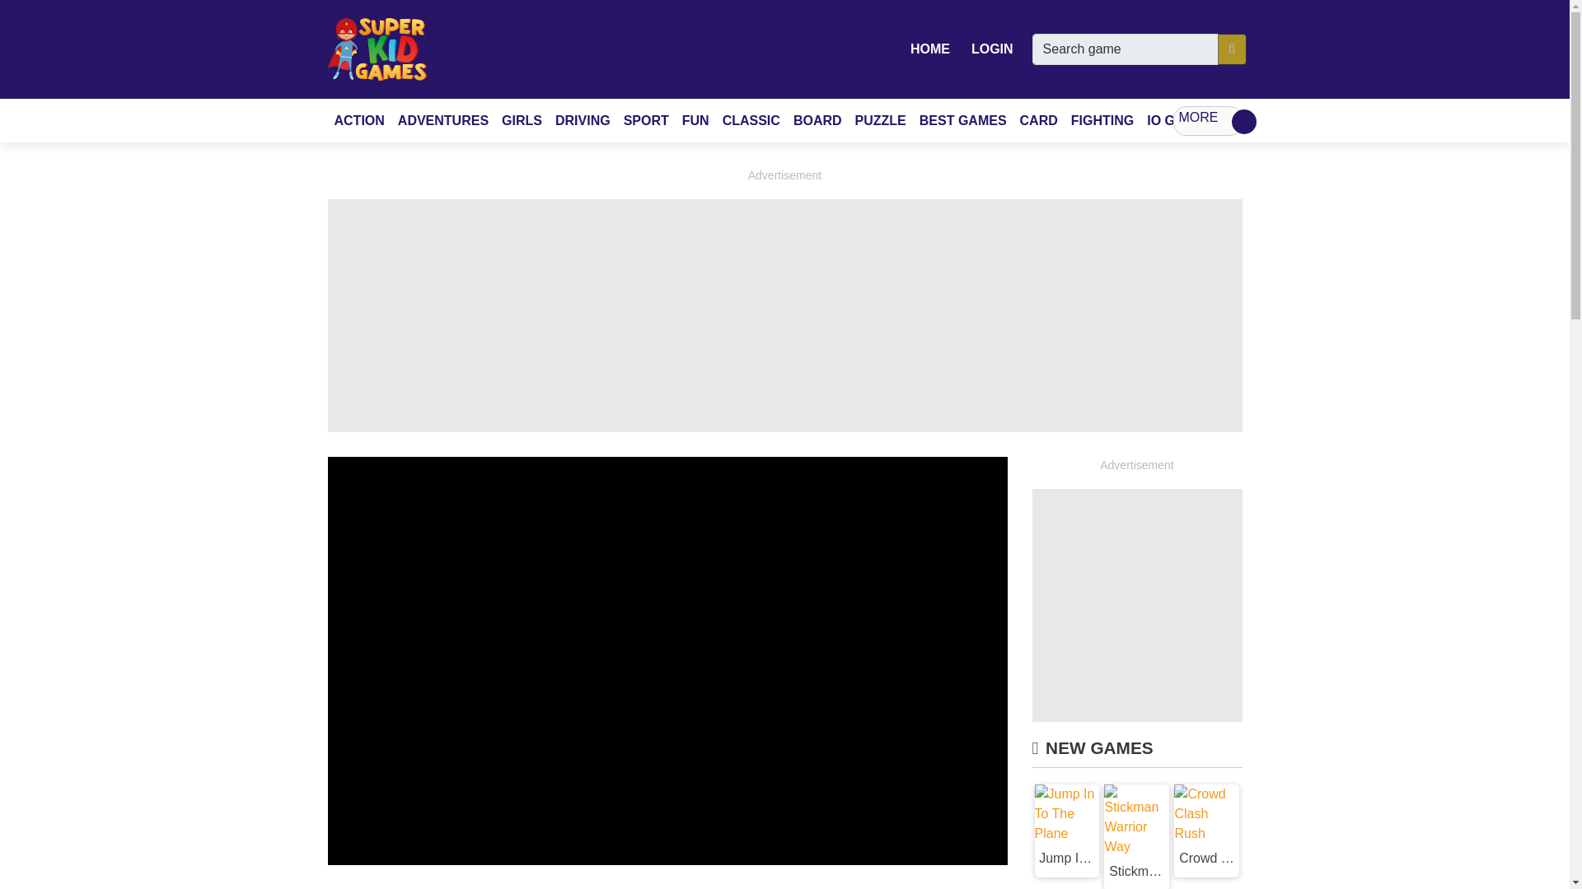 The image size is (1582, 889). What do you see at coordinates (962, 120) in the screenshot?
I see `BEST GAMES` at bounding box center [962, 120].